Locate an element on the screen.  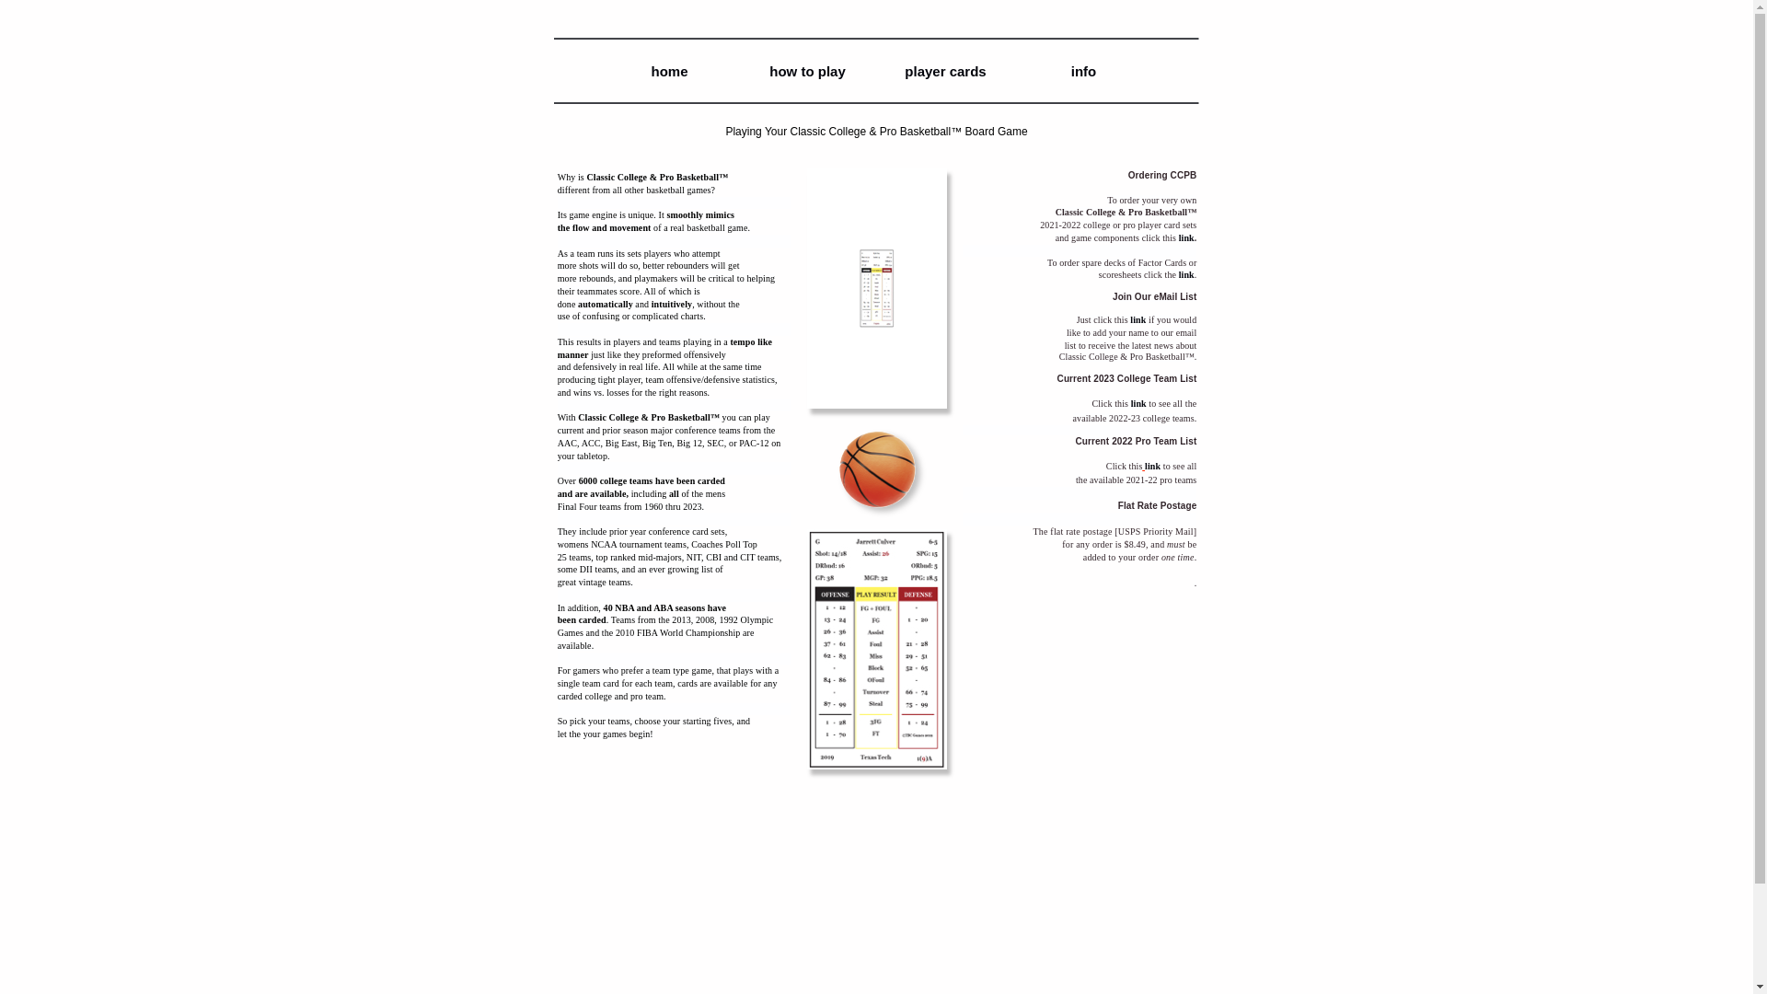
player cards is located at coordinates (945, 72).